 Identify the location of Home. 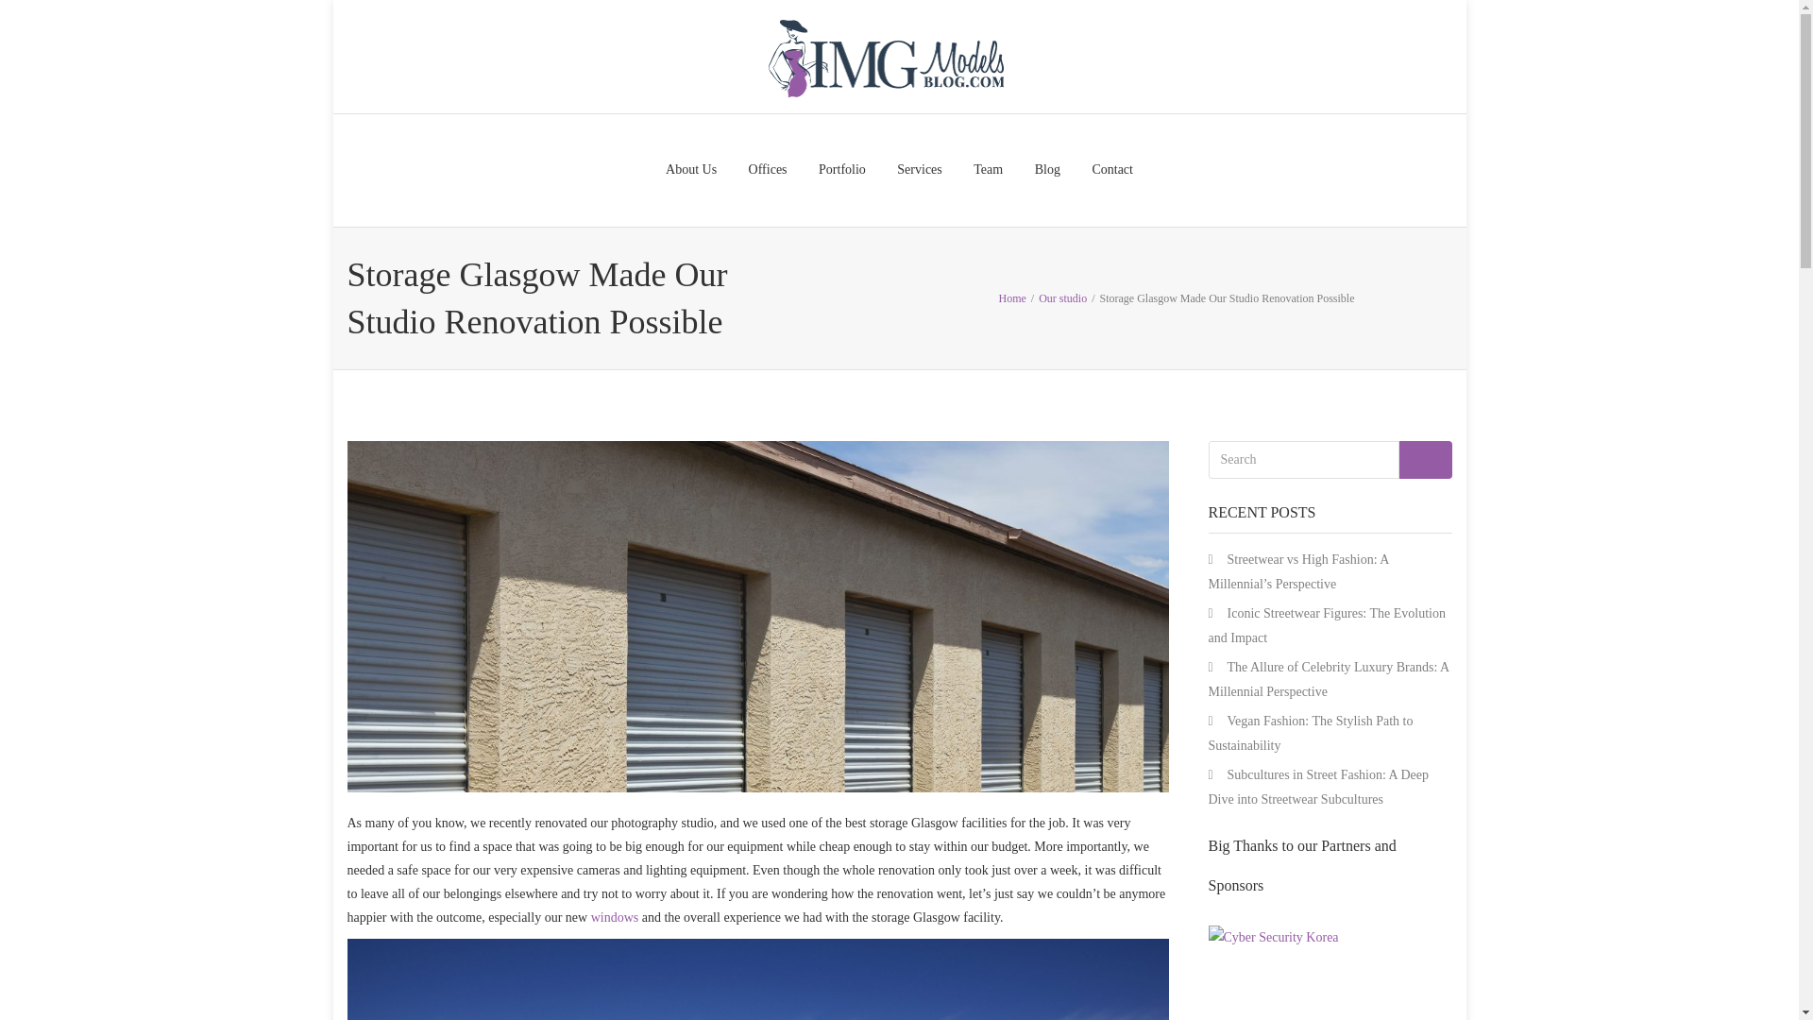
(1012, 297).